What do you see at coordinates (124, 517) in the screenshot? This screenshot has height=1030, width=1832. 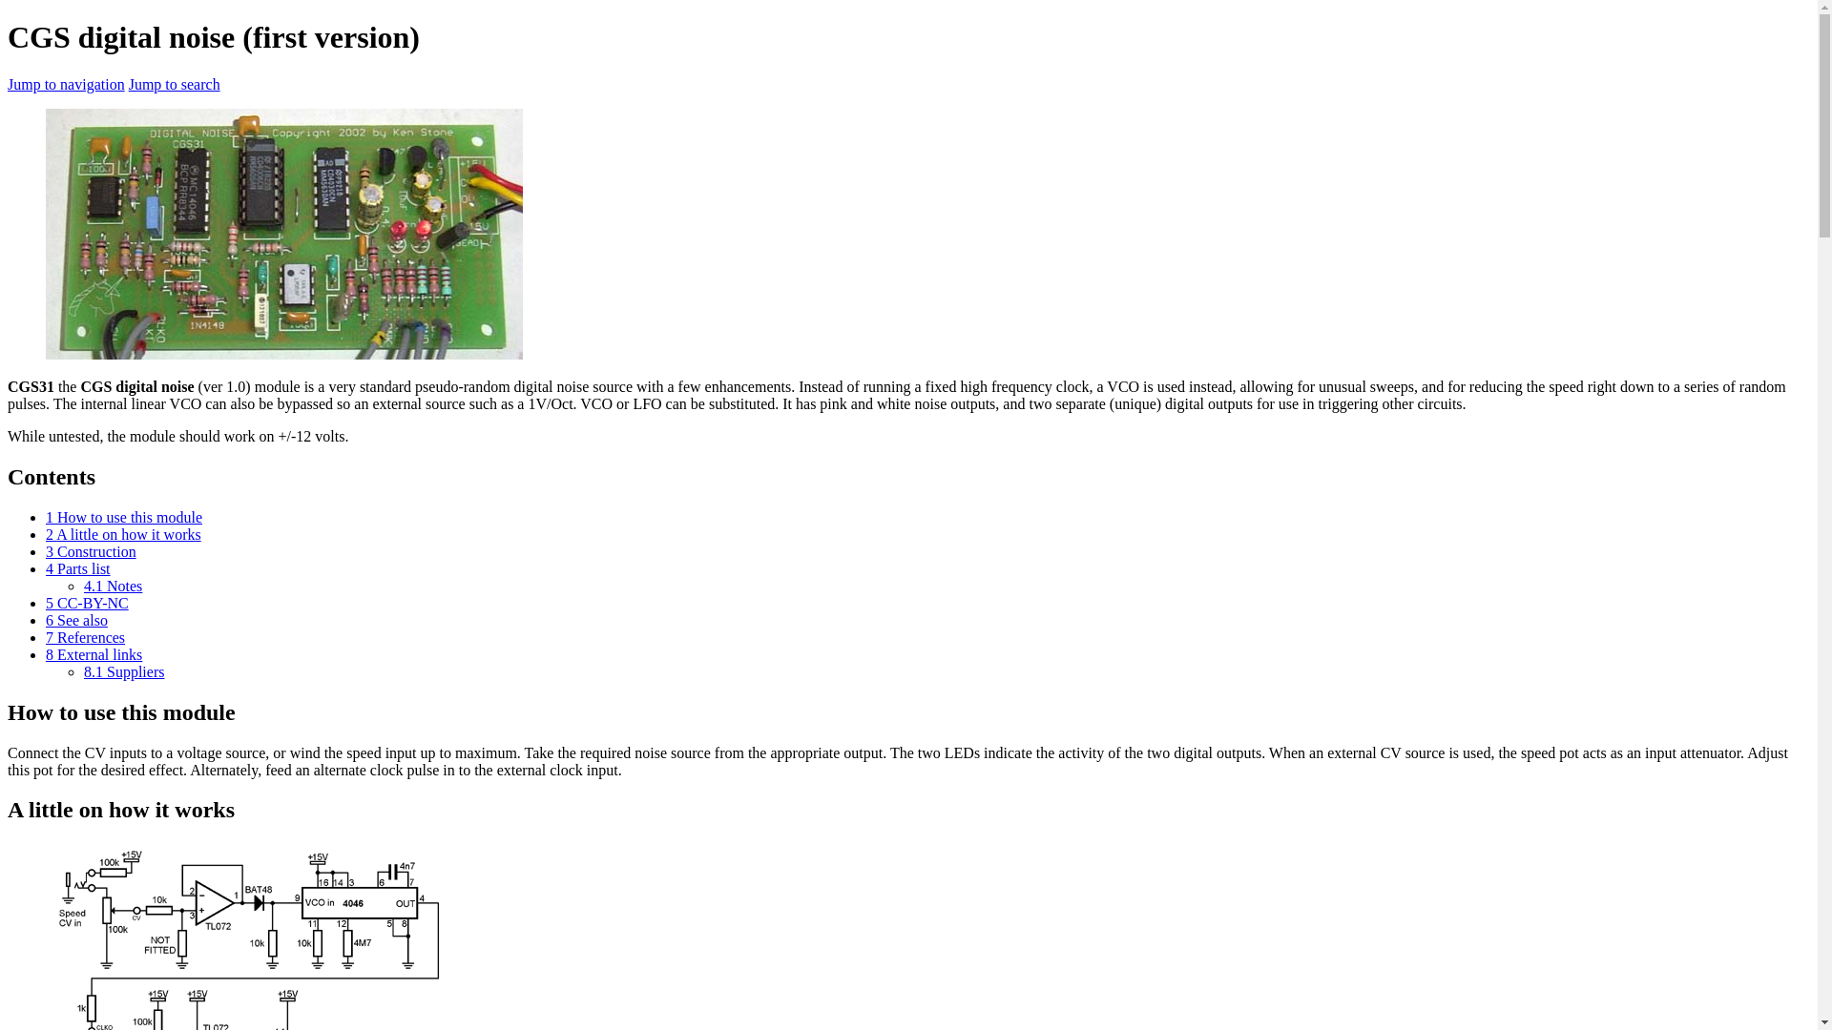 I see `1 How to use this module` at bounding box center [124, 517].